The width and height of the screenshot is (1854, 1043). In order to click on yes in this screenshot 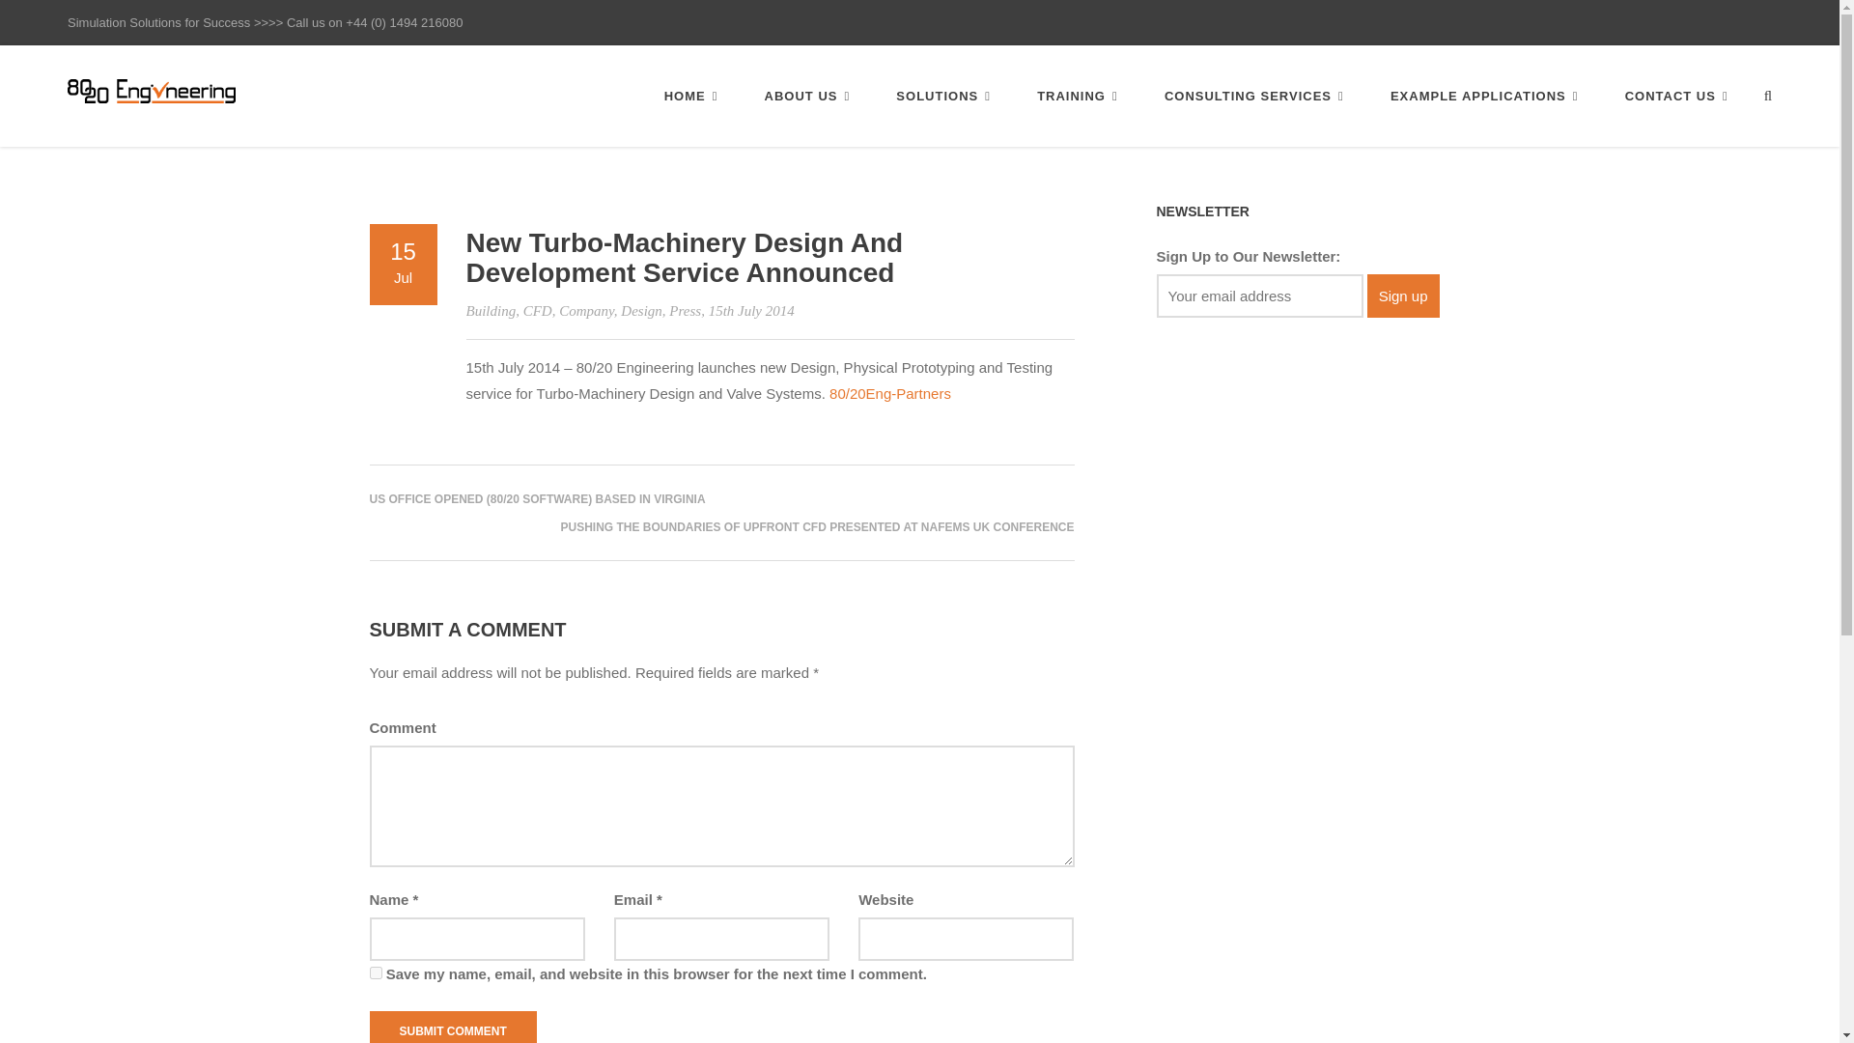, I will do `click(375, 973)`.